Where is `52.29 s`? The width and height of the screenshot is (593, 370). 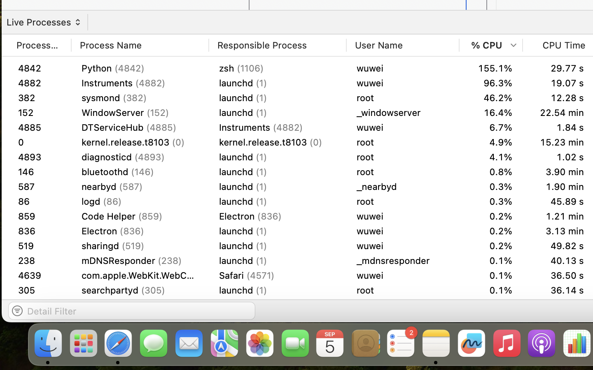
52.29 s is located at coordinates (558, 246).